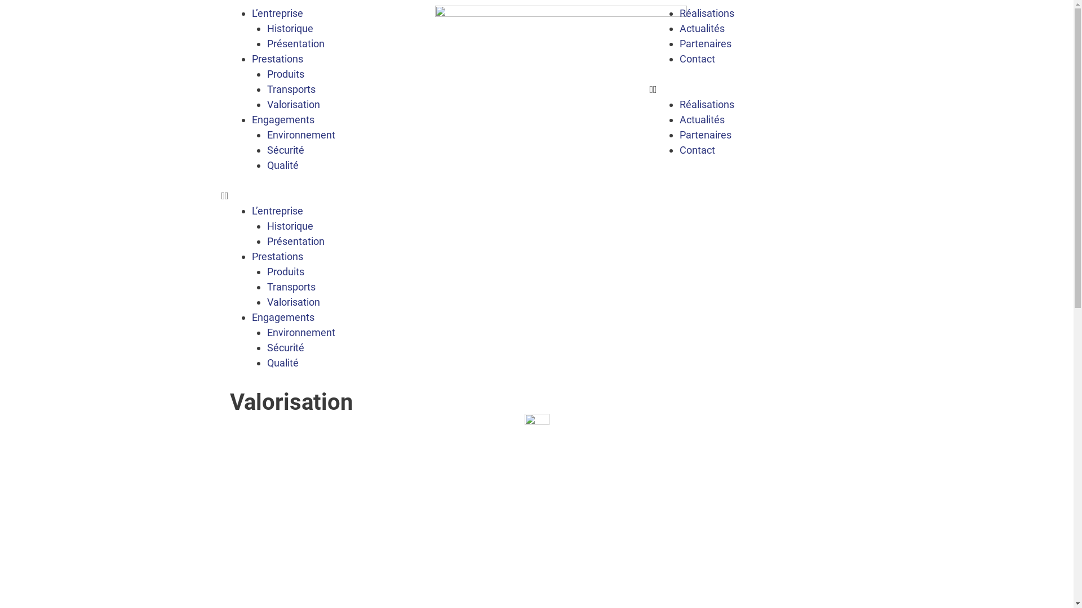  What do you see at coordinates (290, 226) in the screenshot?
I see `Historique` at bounding box center [290, 226].